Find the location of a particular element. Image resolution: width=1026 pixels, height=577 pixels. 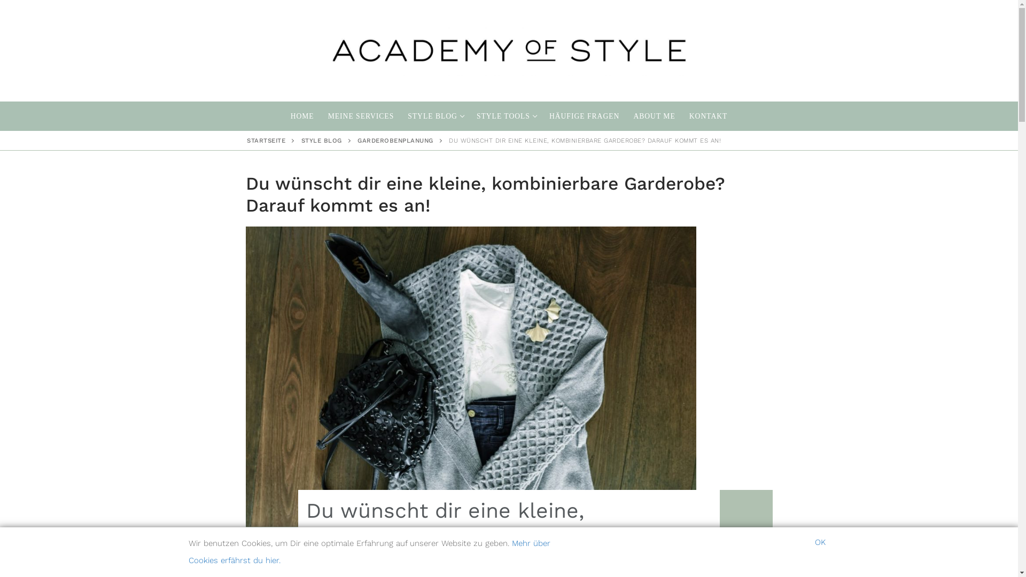

HOME is located at coordinates (302, 116).